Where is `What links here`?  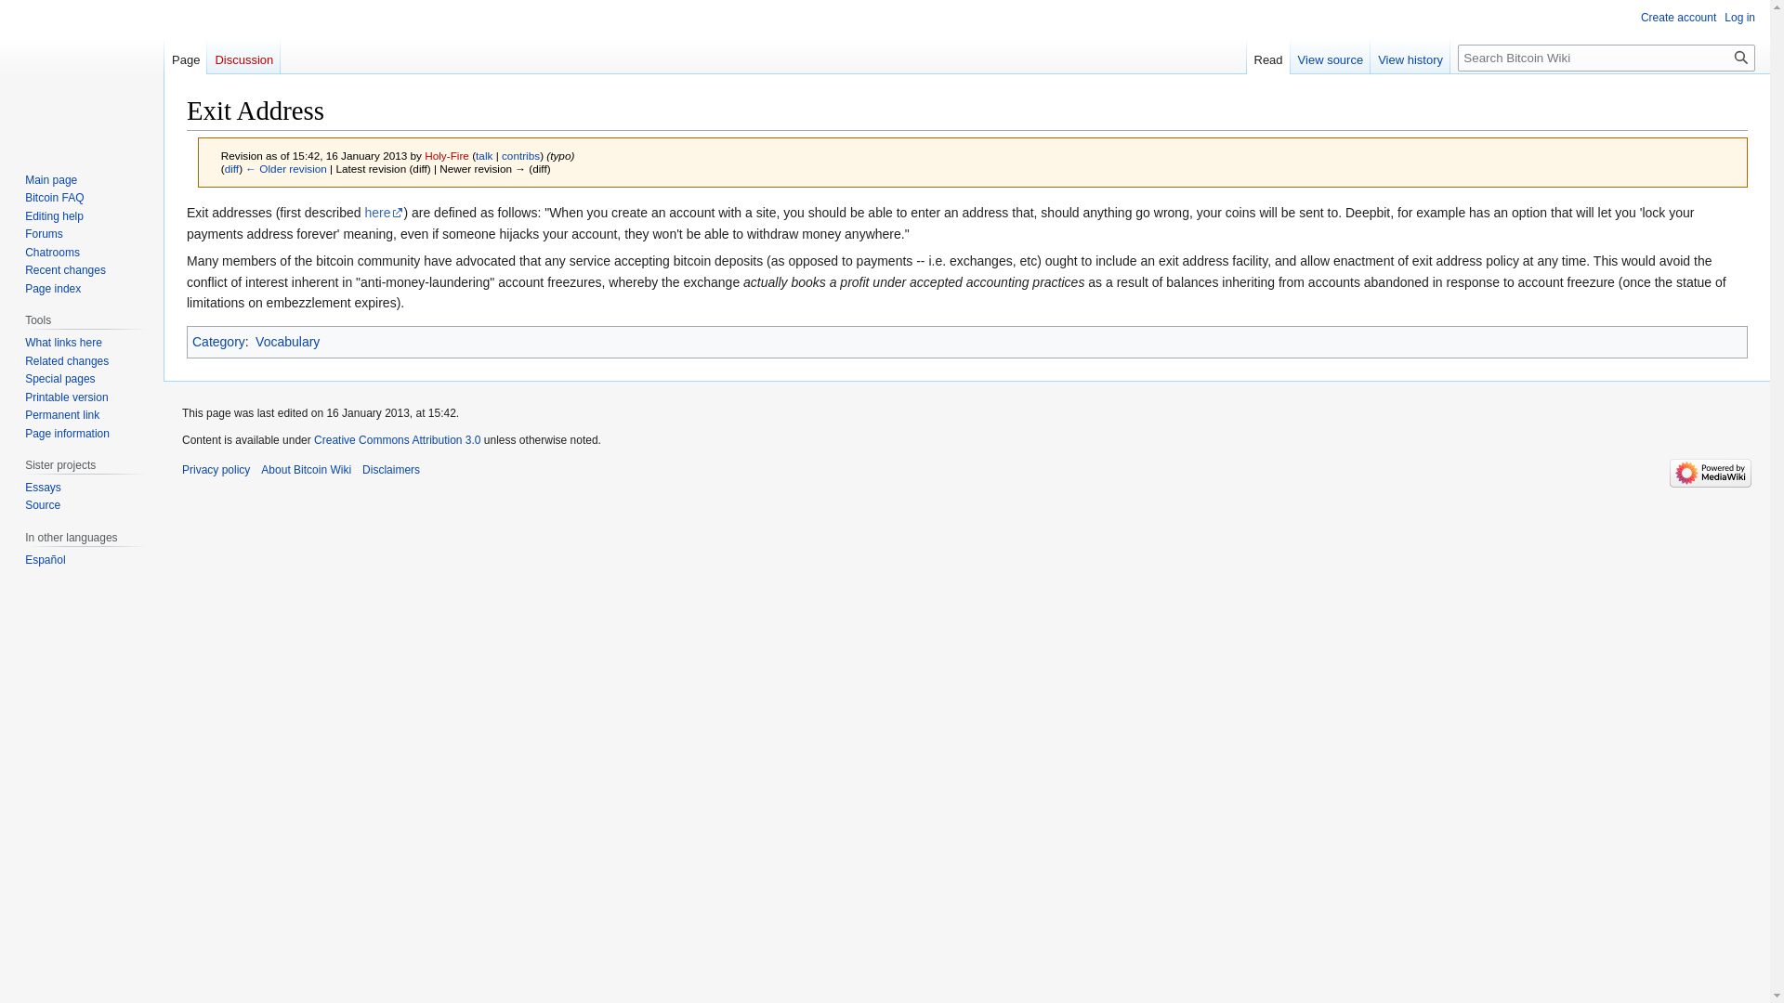
What links here is located at coordinates (63, 342).